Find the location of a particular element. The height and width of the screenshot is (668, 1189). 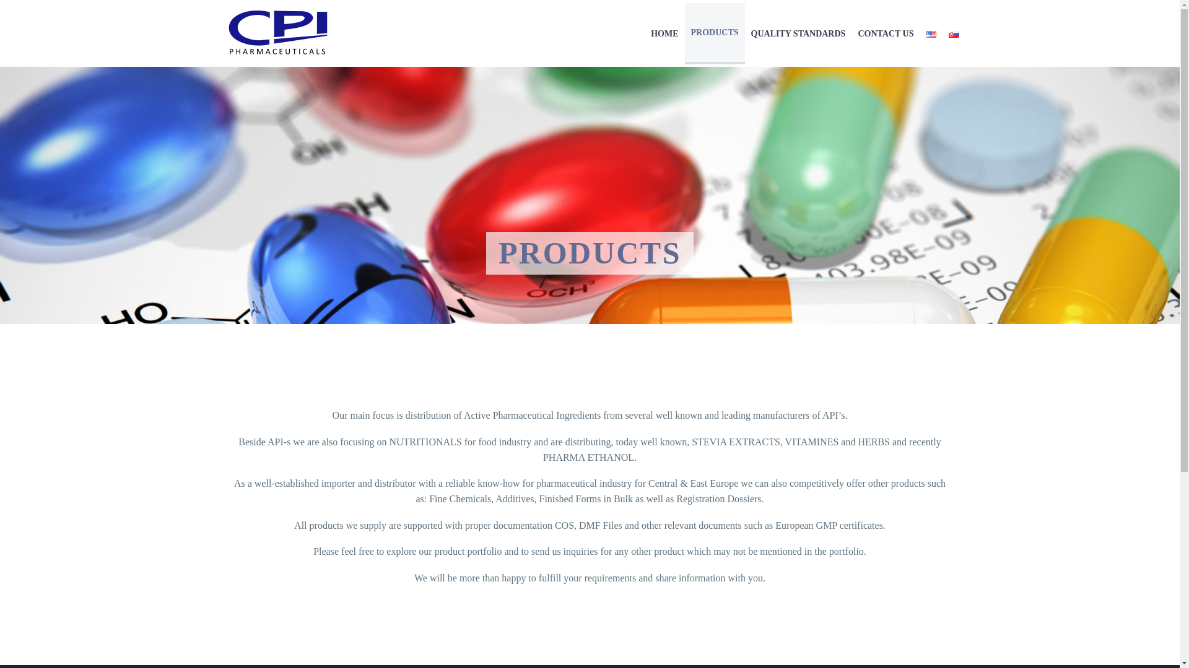

HOME is located at coordinates (664, 33).